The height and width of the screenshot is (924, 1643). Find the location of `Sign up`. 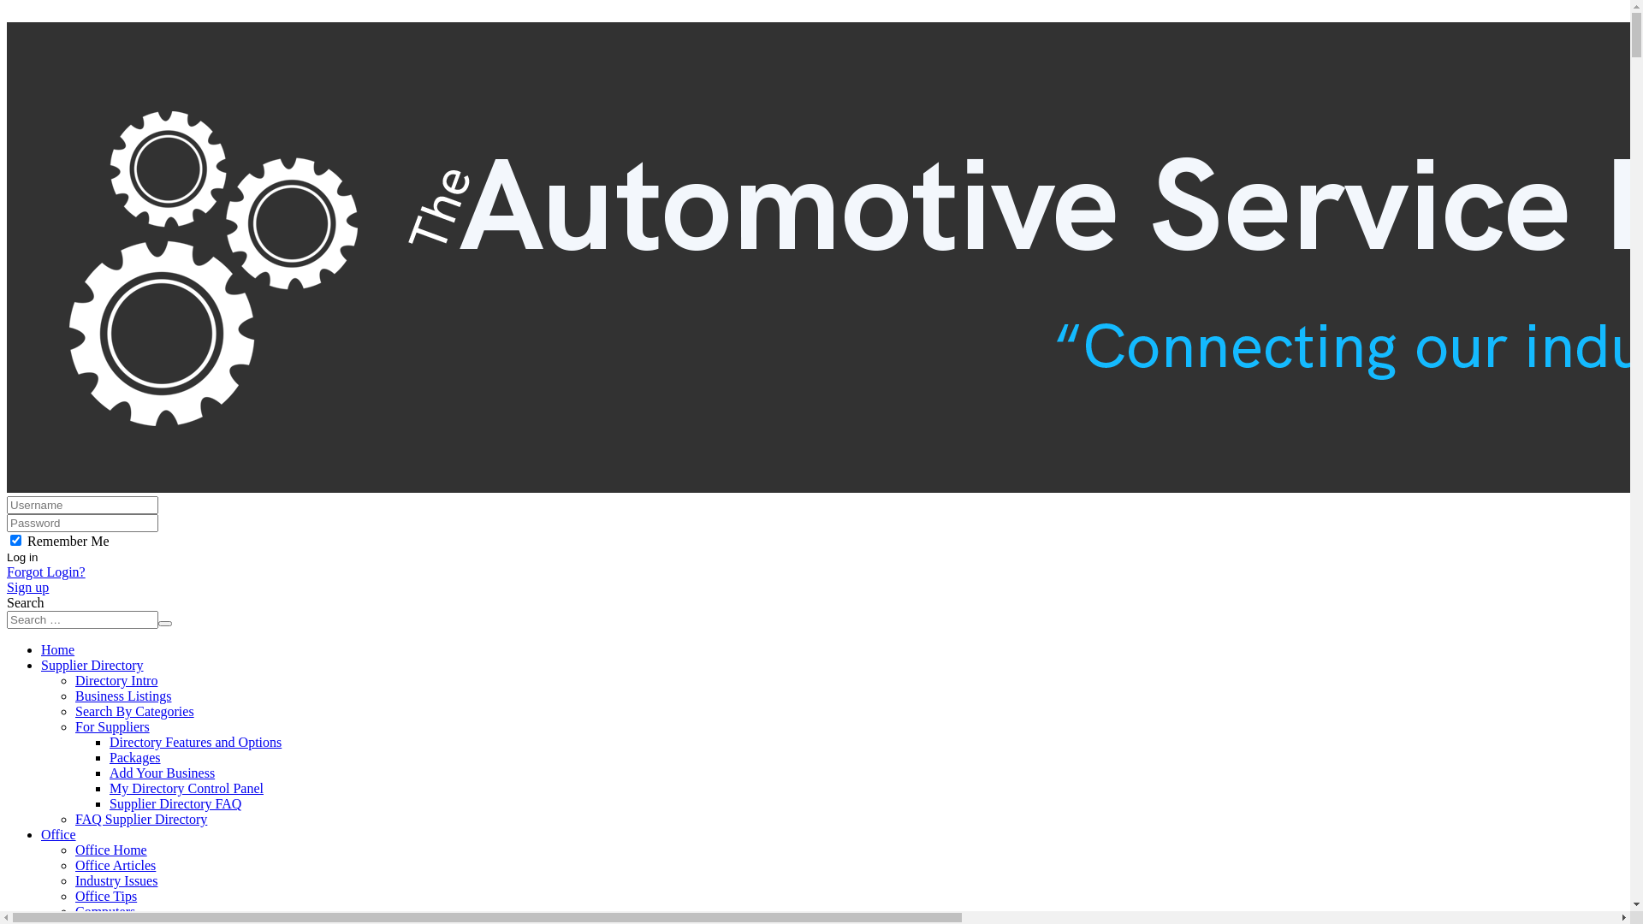

Sign up is located at coordinates (27, 587).